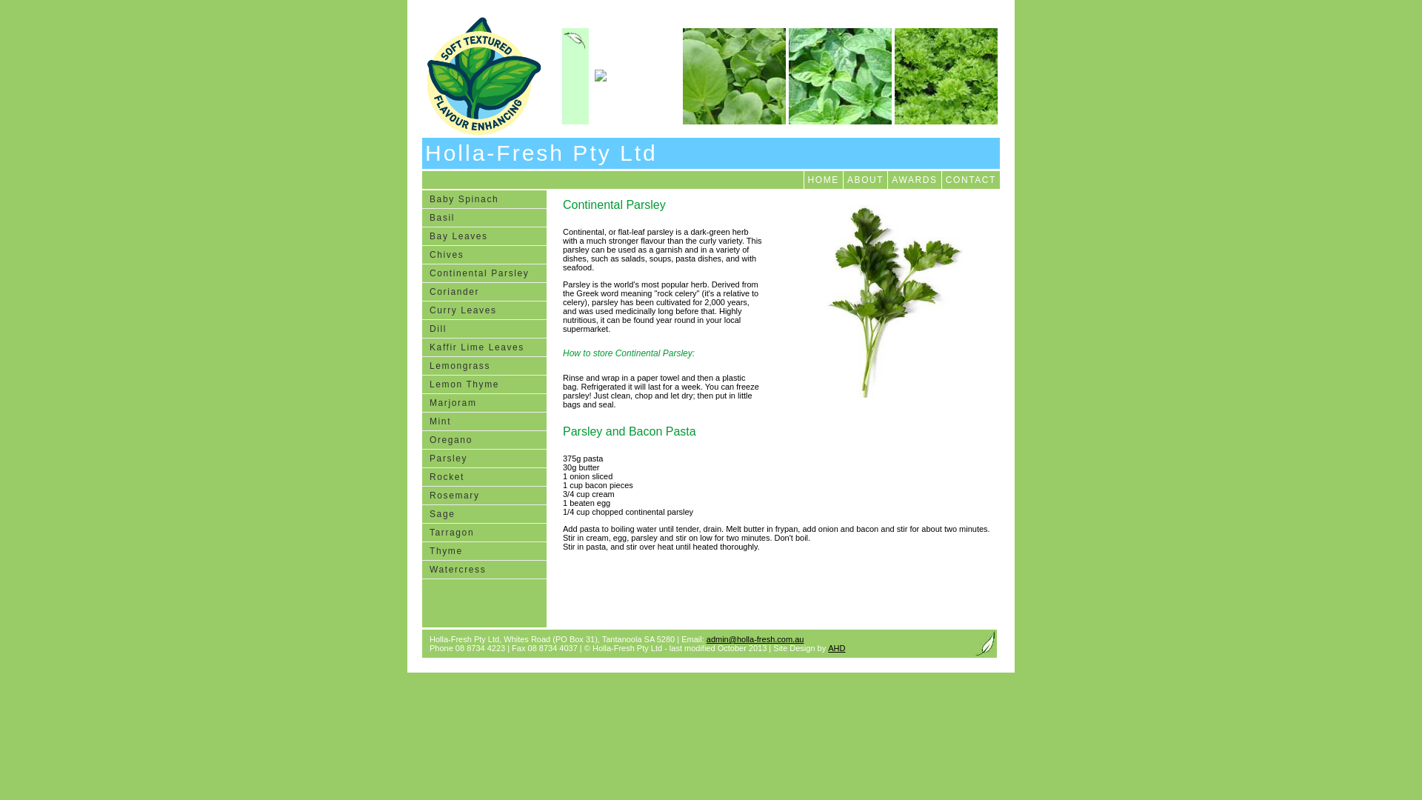 Image resolution: width=1422 pixels, height=800 pixels. What do you see at coordinates (484, 292) in the screenshot?
I see `Coriander` at bounding box center [484, 292].